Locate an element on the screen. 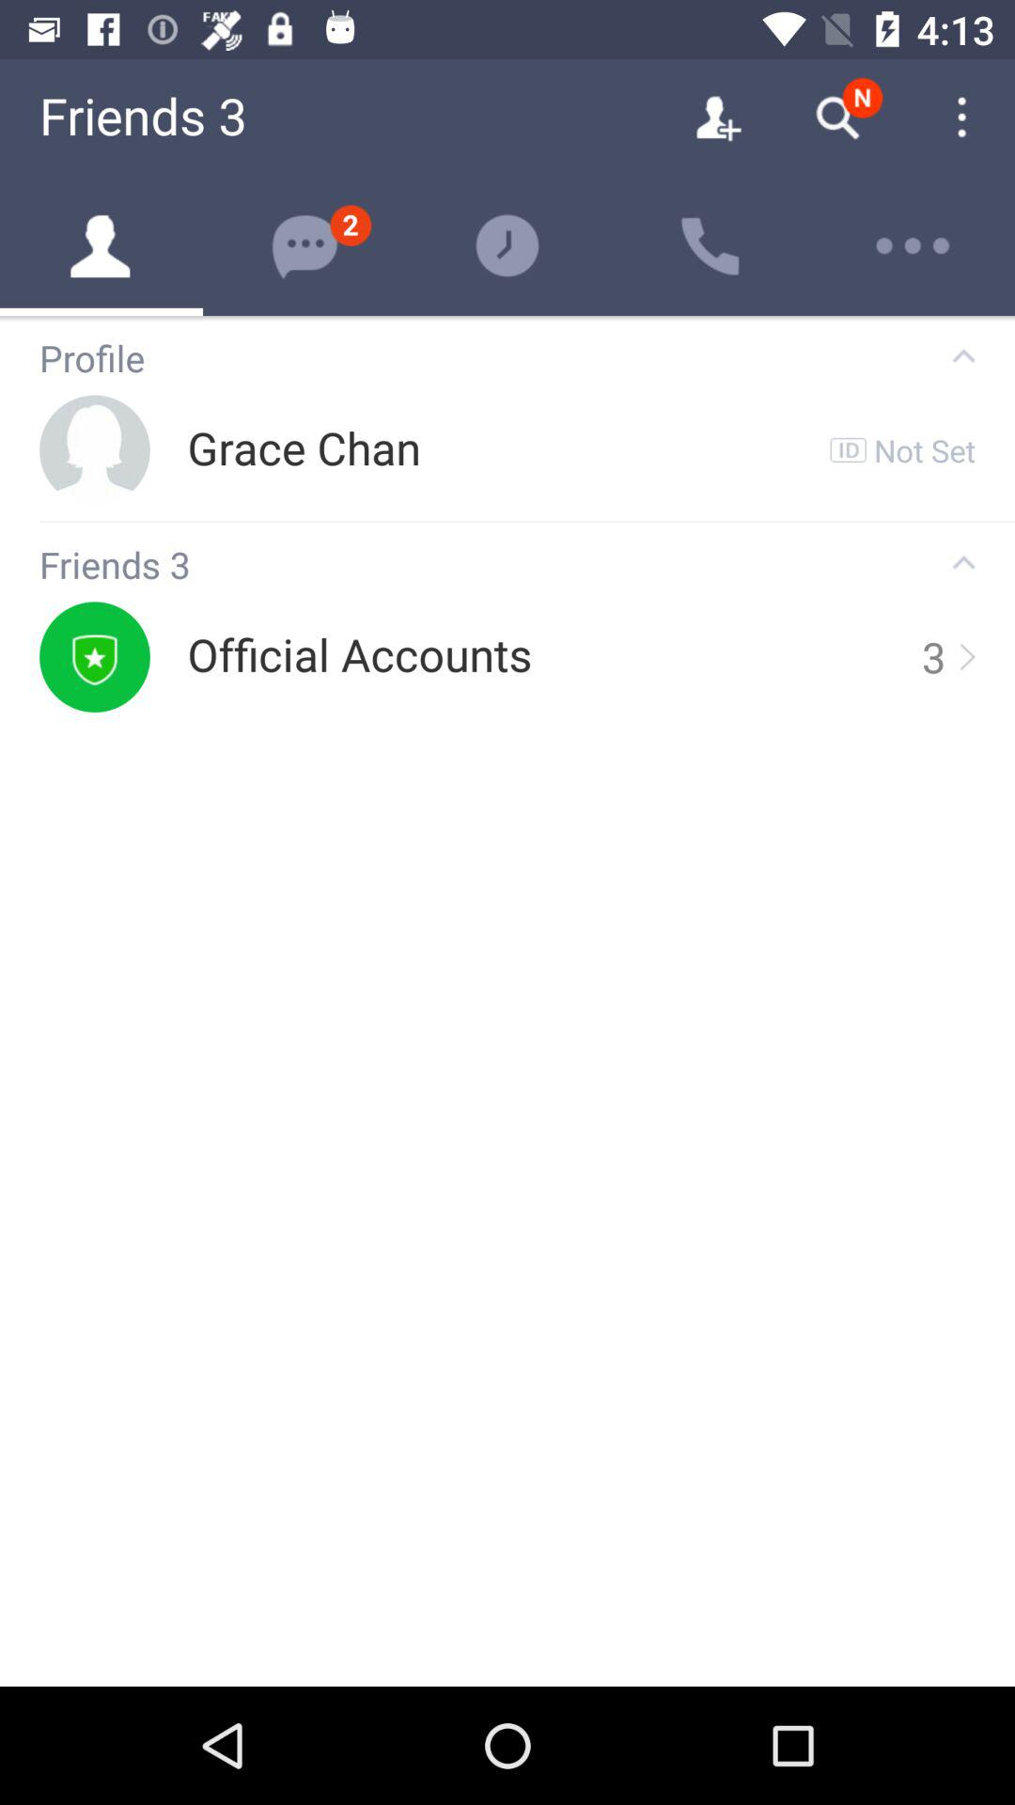  select the arrow which is above the number 3 is located at coordinates (963, 562).